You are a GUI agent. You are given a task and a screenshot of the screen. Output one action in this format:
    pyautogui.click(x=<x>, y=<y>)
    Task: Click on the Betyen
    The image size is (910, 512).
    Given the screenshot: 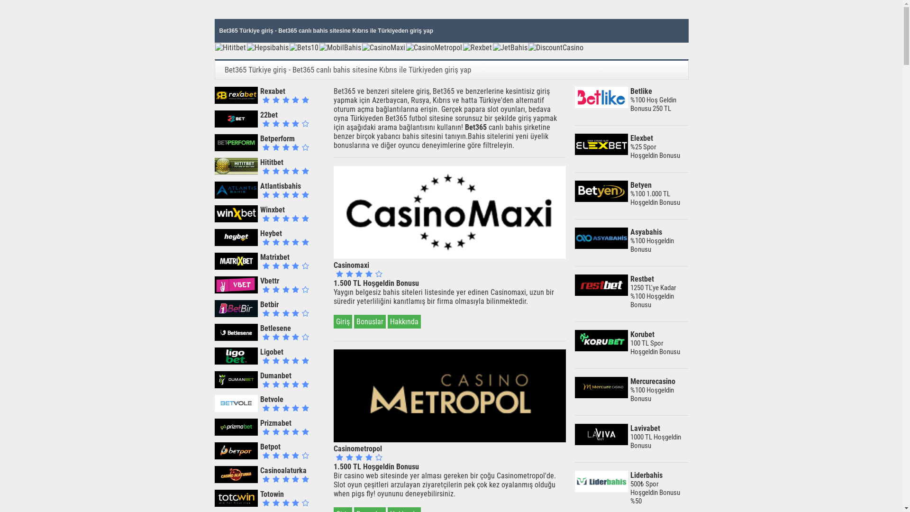 What is the action you would take?
    pyautogui.click(x=641, y=185)
    